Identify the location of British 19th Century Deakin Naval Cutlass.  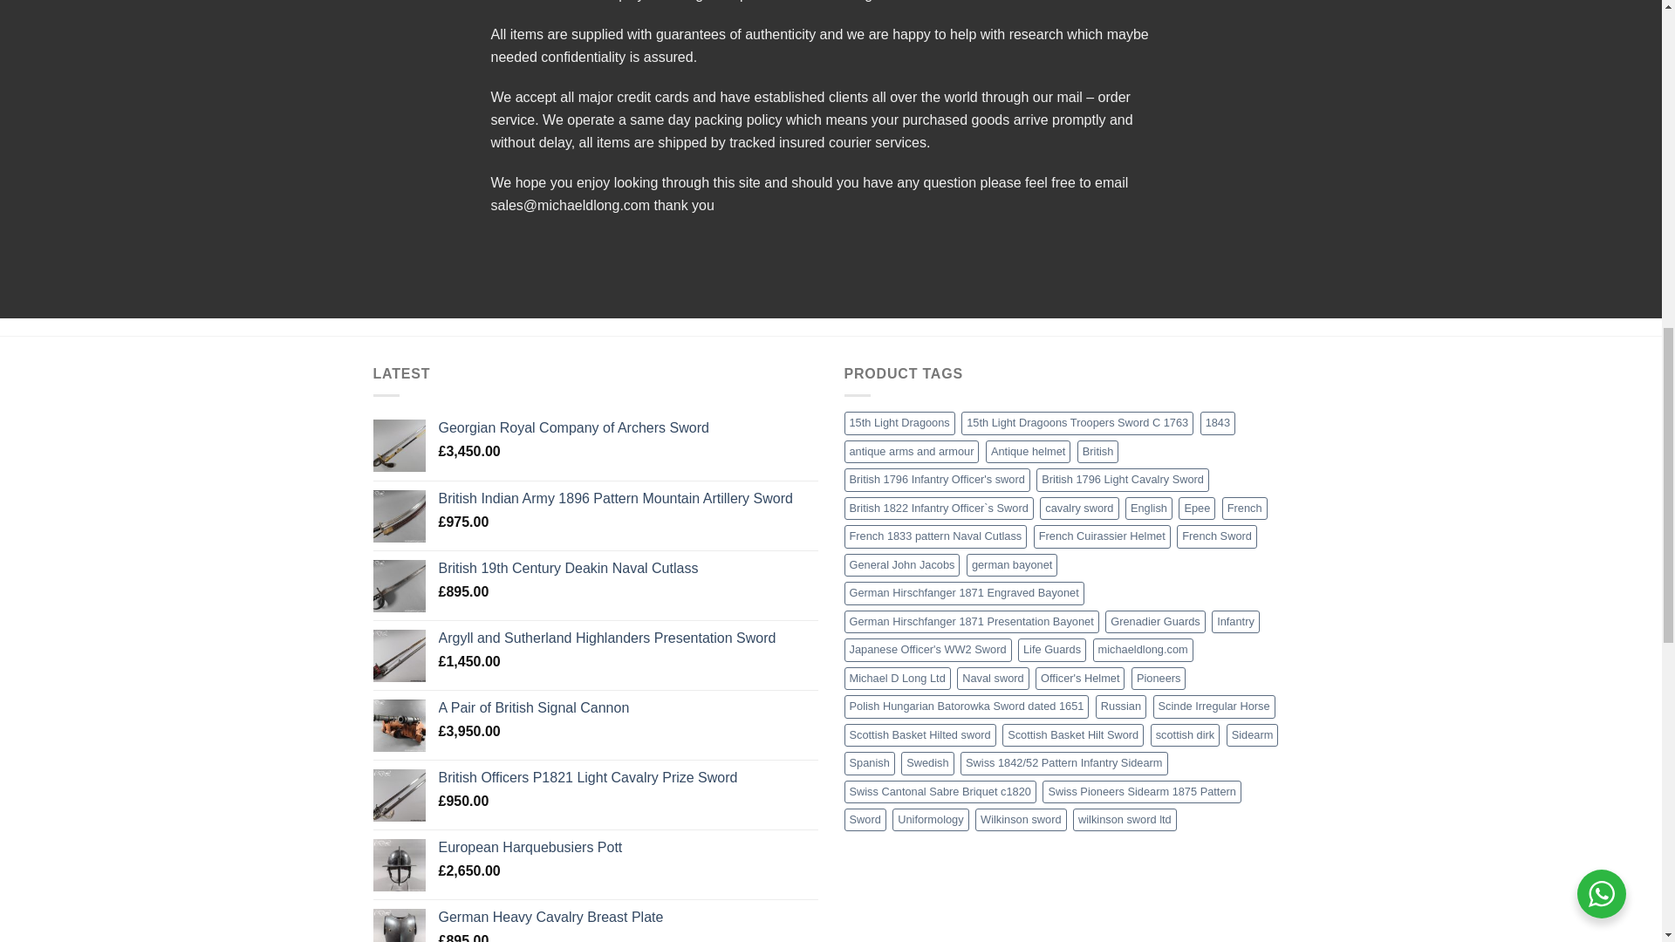
(626, 569).